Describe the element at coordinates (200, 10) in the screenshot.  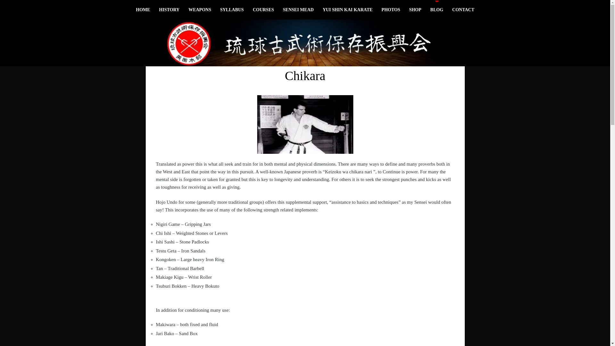
I see `WEAPONS` at that location.